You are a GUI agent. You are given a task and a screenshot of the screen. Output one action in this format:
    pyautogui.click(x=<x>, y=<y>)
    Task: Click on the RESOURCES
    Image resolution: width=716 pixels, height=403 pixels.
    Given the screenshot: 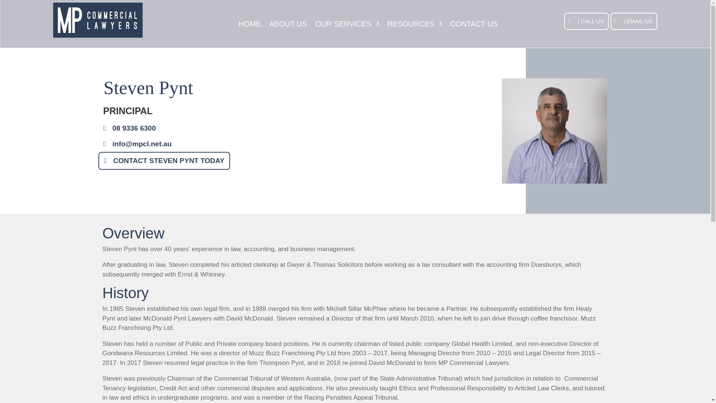 What is the action you would take?
    pyautogui.click(x=414, y=25)
    